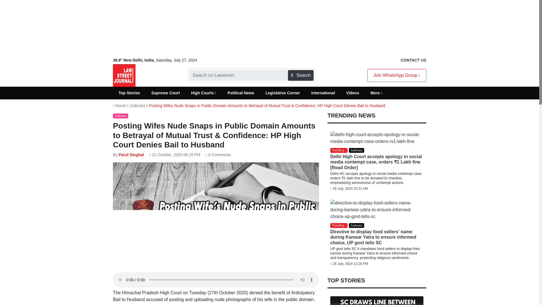 The image size is (542, 305). What do you see at coordinates (241, 93) in the screenshot?
I see `Political News` at bounding box center [241, 93].